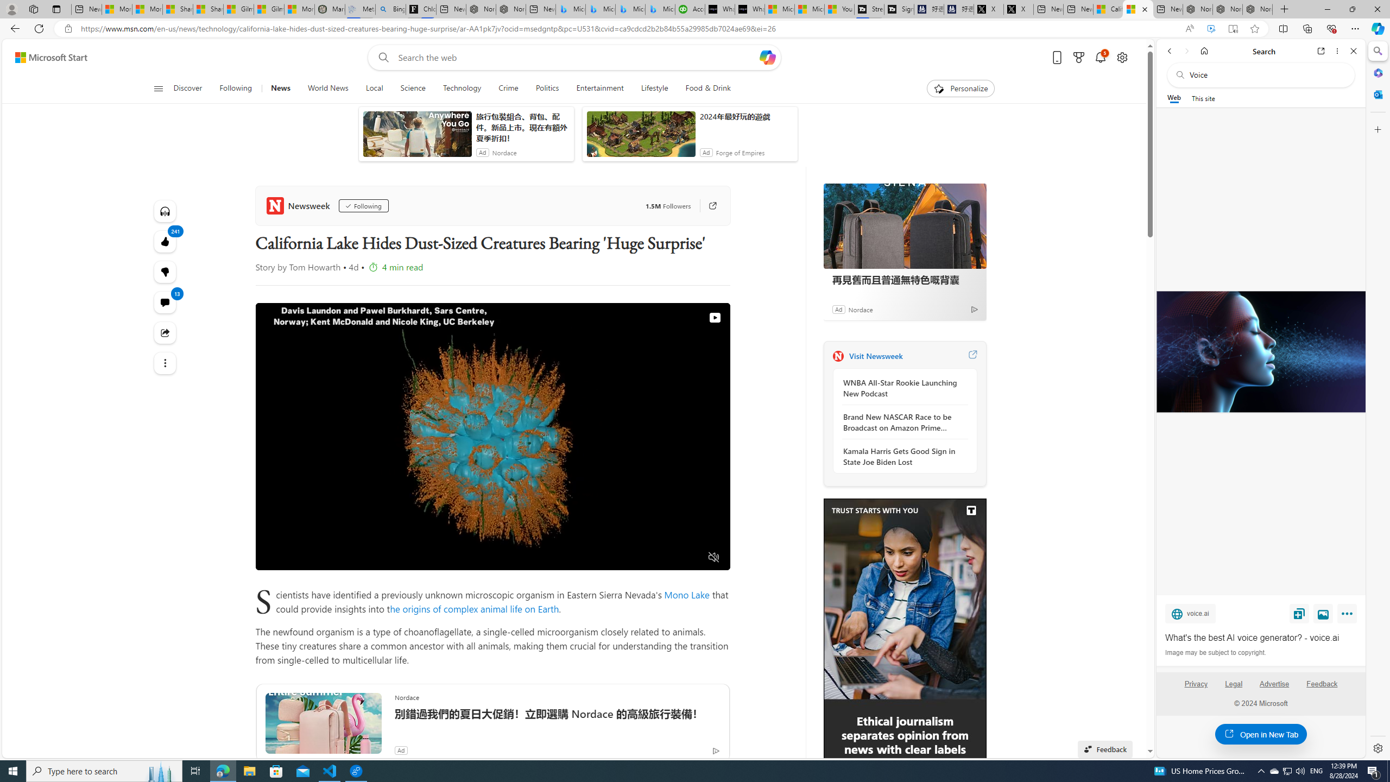  Describe the element at coordinates (374, 89) in the screenshot. I see `Local` at that location.